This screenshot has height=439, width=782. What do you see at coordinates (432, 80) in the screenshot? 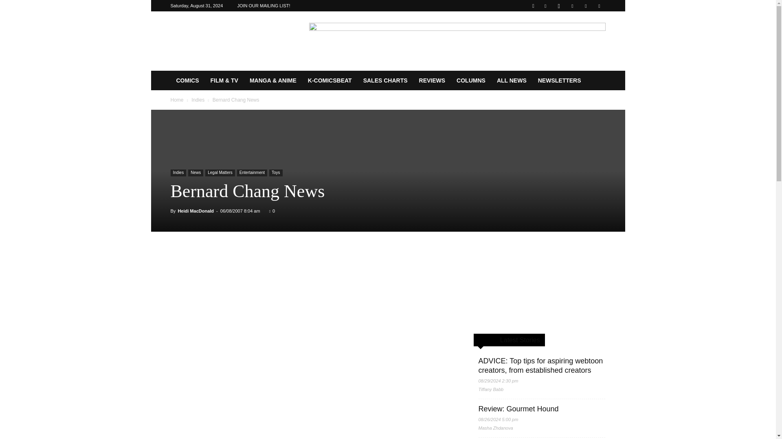
I see `REVIEWS` at bounding box center [432, 80].